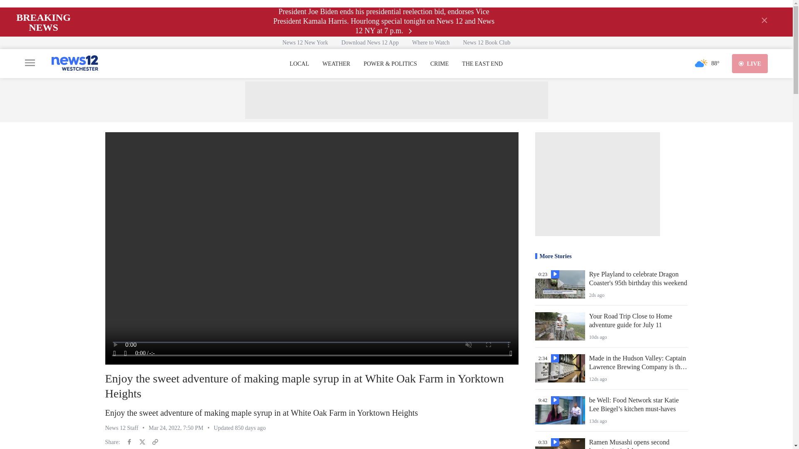 The height and width of the screenshot is (449, 799). What do you see at coordinates (701, 63) in the screenshot?
I see `Partly Cloudy` at bounding box center [701, 63].